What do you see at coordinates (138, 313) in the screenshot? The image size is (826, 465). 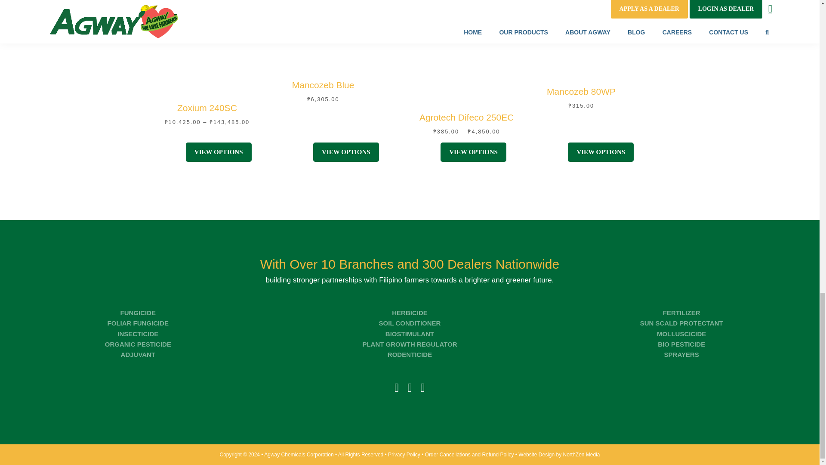 I see `FUNGICIDE` at bounding box center [138, 313].